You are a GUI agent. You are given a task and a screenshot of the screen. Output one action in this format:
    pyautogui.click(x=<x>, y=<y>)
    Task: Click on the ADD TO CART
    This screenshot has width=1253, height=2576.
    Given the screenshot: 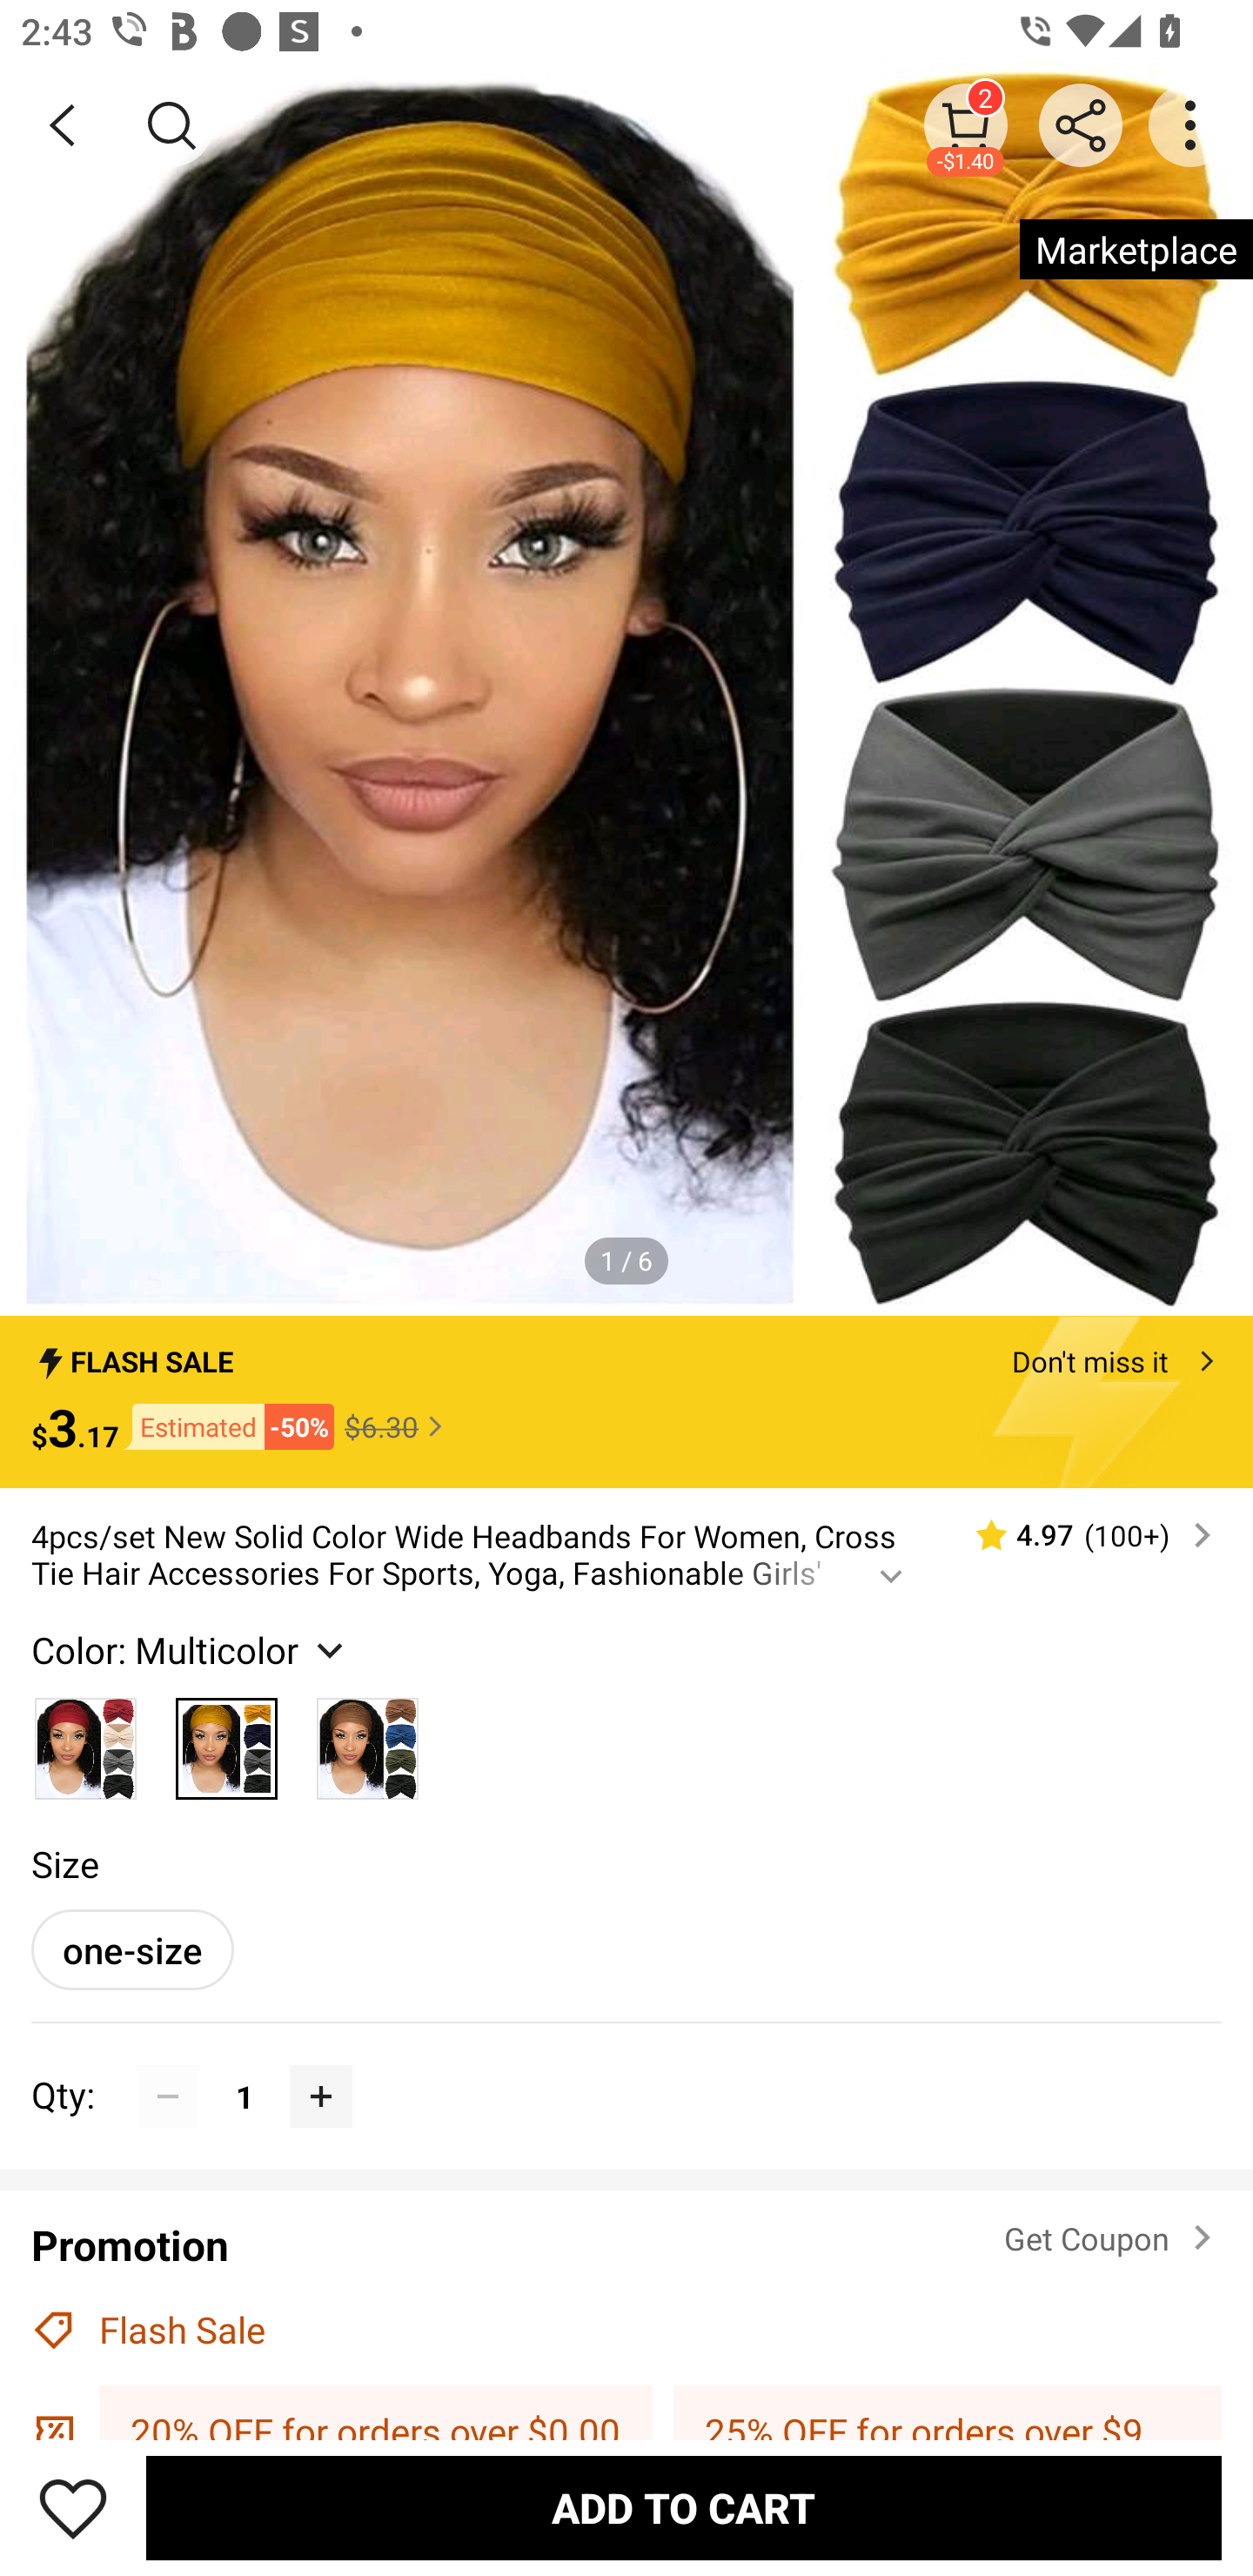 What is the action you would take?
    pyautogui.click(x=684, y=2507)
    